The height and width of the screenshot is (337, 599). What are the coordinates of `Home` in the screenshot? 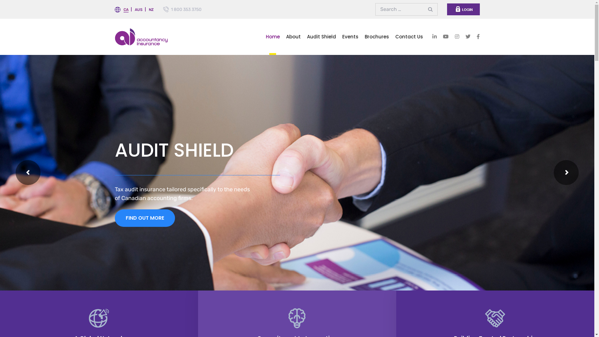 It's located at (273, 37).